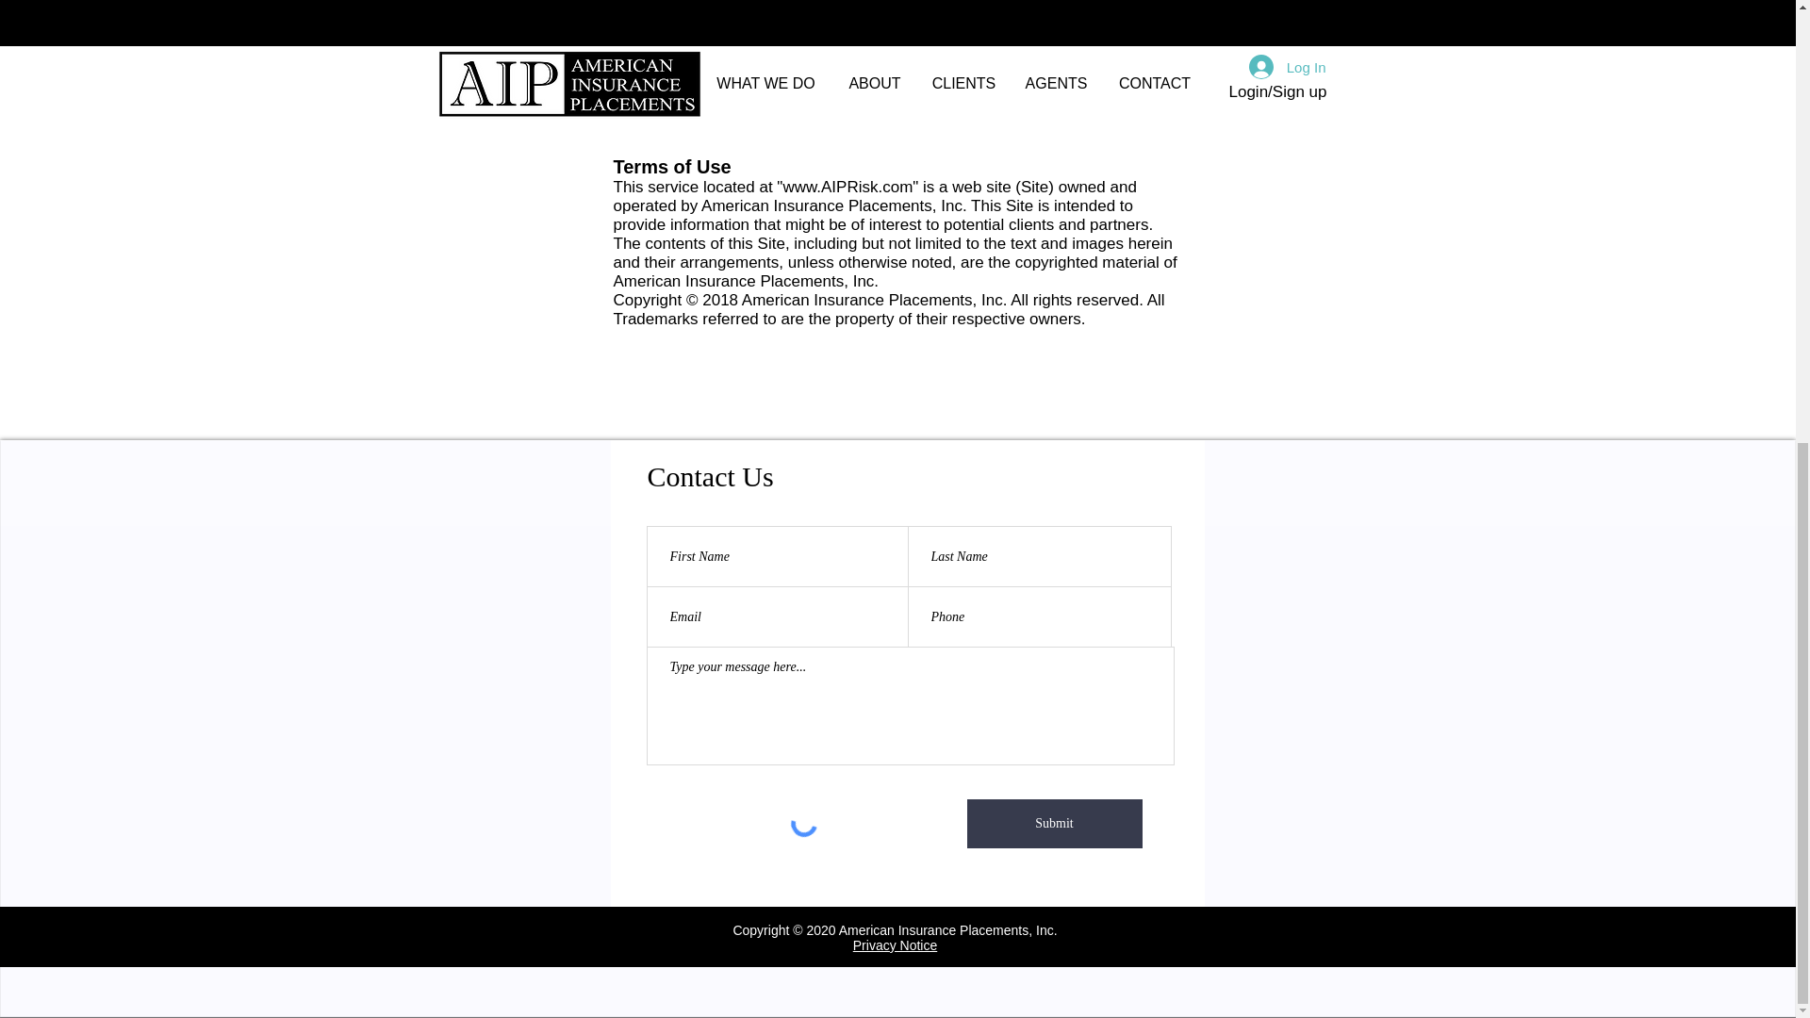  Describe the element at coordinates (847, 187) in the screenshot. I see `www.AIPRisk.com` at that location.